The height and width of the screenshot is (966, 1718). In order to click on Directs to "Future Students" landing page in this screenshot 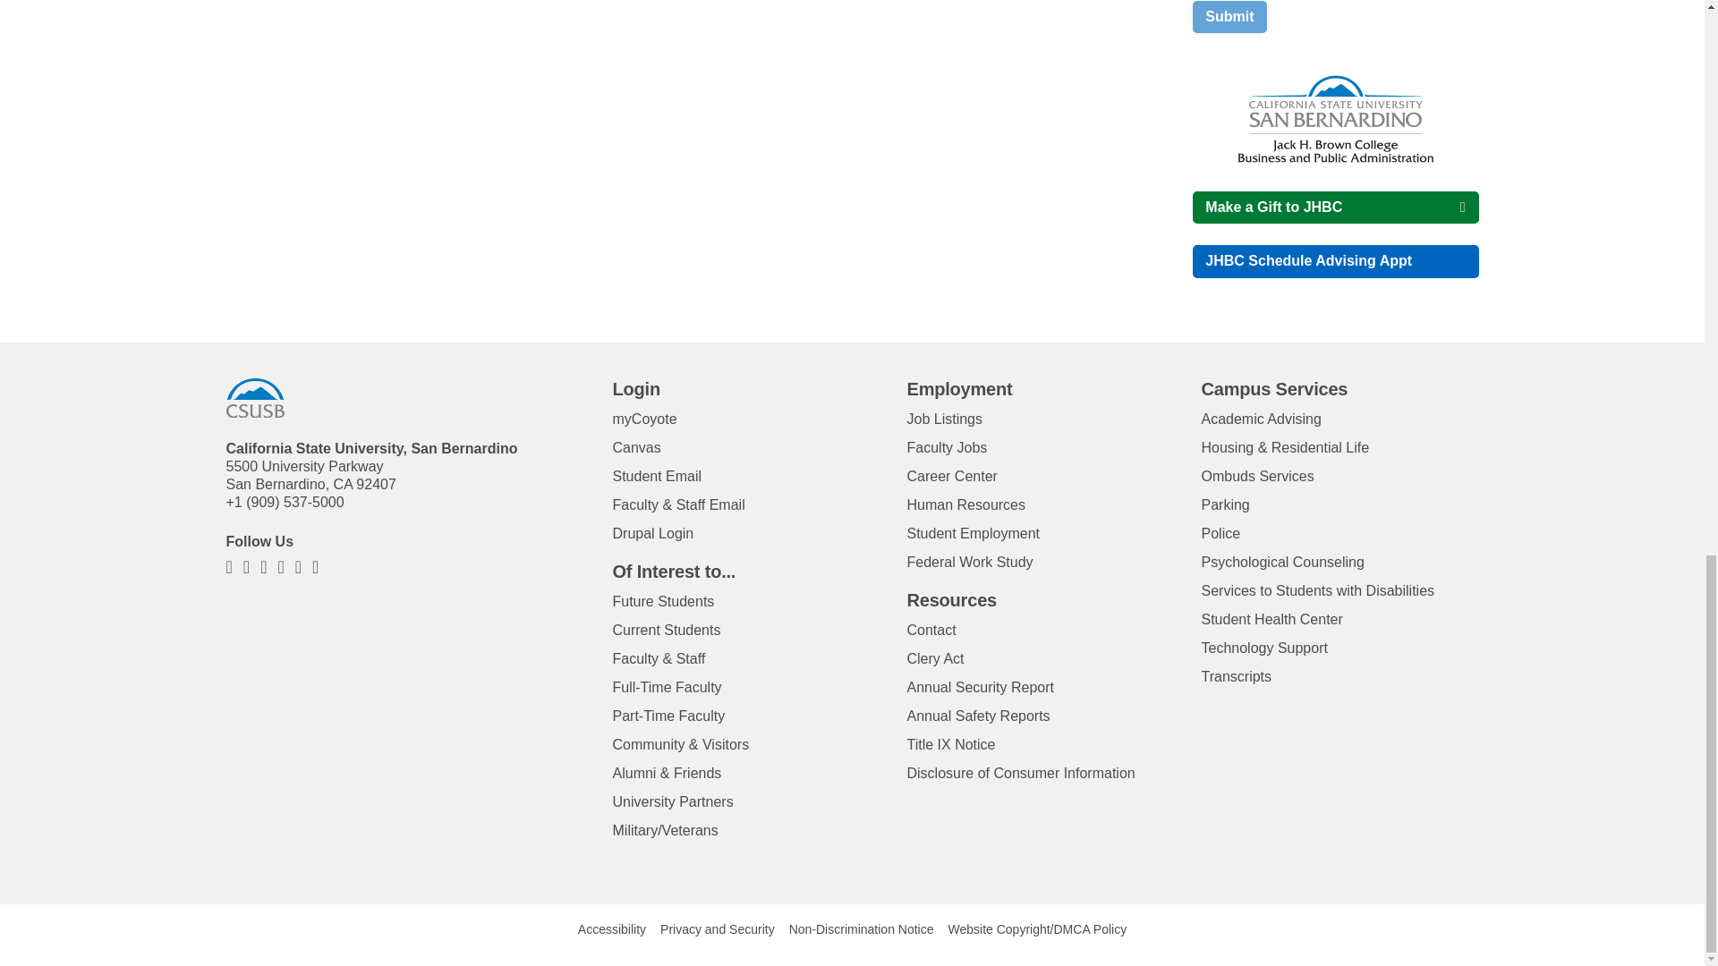, I will do `click(662, 601)`.